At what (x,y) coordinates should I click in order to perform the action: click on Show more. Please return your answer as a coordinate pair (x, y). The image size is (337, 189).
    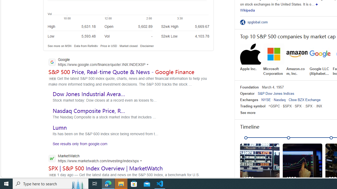
    Looking at the image, I should click on (317, 4).